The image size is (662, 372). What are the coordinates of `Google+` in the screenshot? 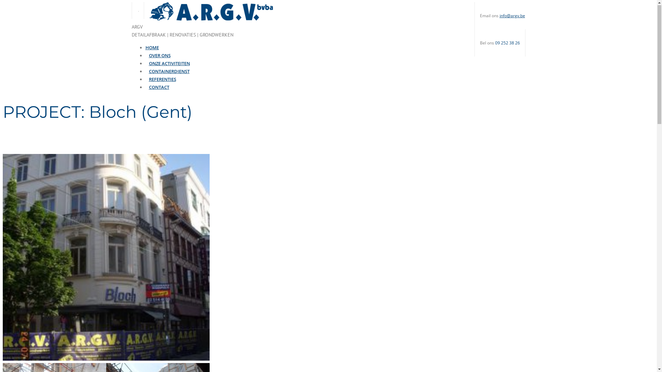 It's located at (139, 11).